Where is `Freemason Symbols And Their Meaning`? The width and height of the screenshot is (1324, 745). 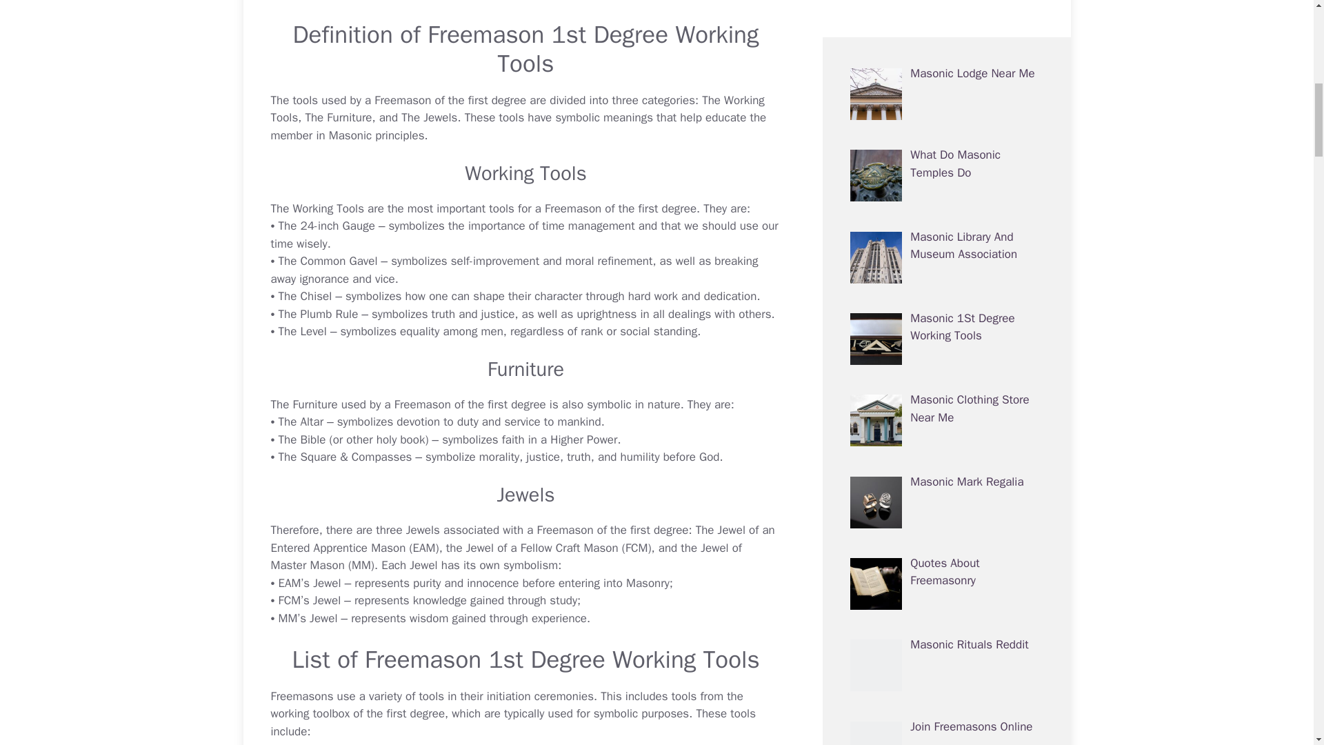 Freemason Symbols And Their Meaning is located at coordinates (603, 117).